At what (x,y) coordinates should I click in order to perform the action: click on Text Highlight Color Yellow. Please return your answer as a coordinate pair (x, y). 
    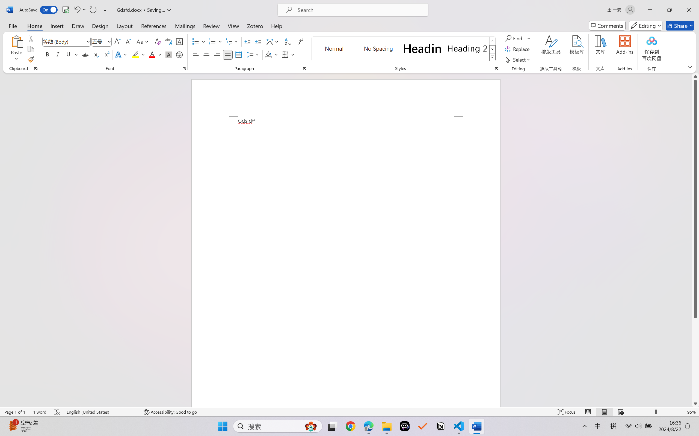
    Looking at the image, I should click on (135, 55).